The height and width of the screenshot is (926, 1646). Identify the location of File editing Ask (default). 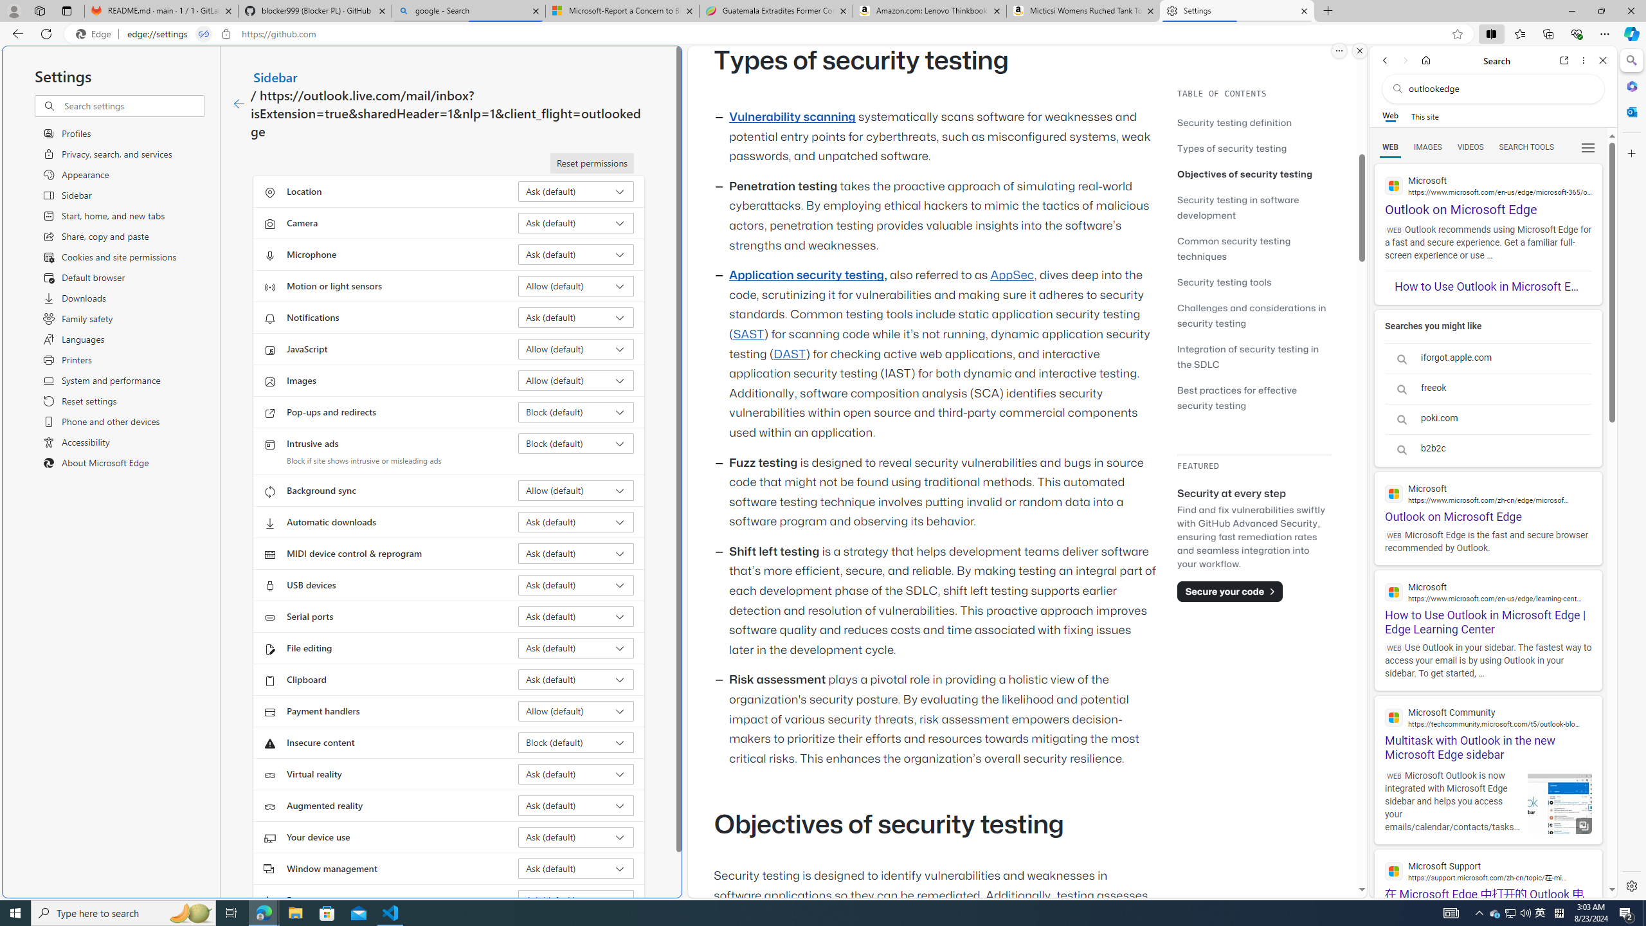
(576, 648).